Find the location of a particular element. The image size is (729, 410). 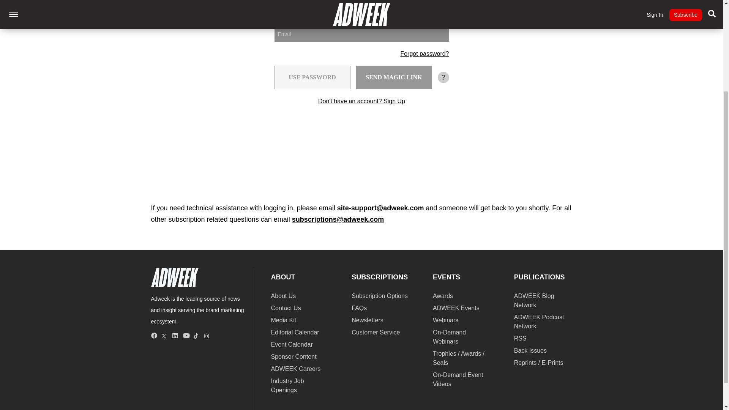

About Us is located at coordinates (283, 296).